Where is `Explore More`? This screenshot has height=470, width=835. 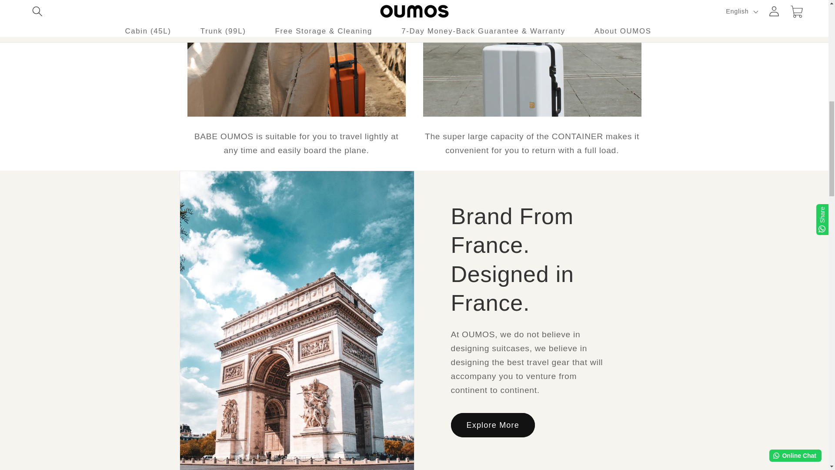 Explore More is located at coordinates (492, 425).